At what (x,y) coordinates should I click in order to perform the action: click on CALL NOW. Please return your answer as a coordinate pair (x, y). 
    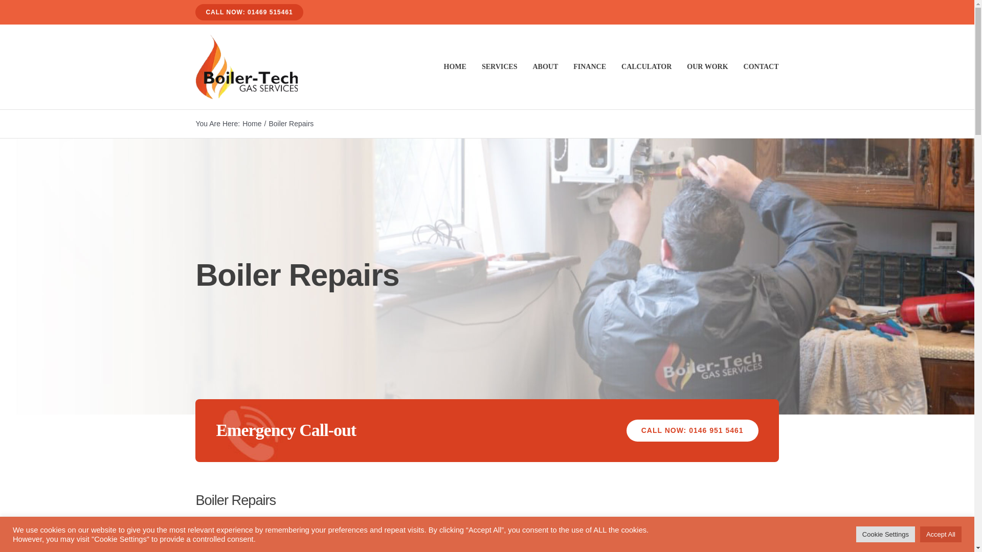
    Looking at the image, I should click on (692, 430).